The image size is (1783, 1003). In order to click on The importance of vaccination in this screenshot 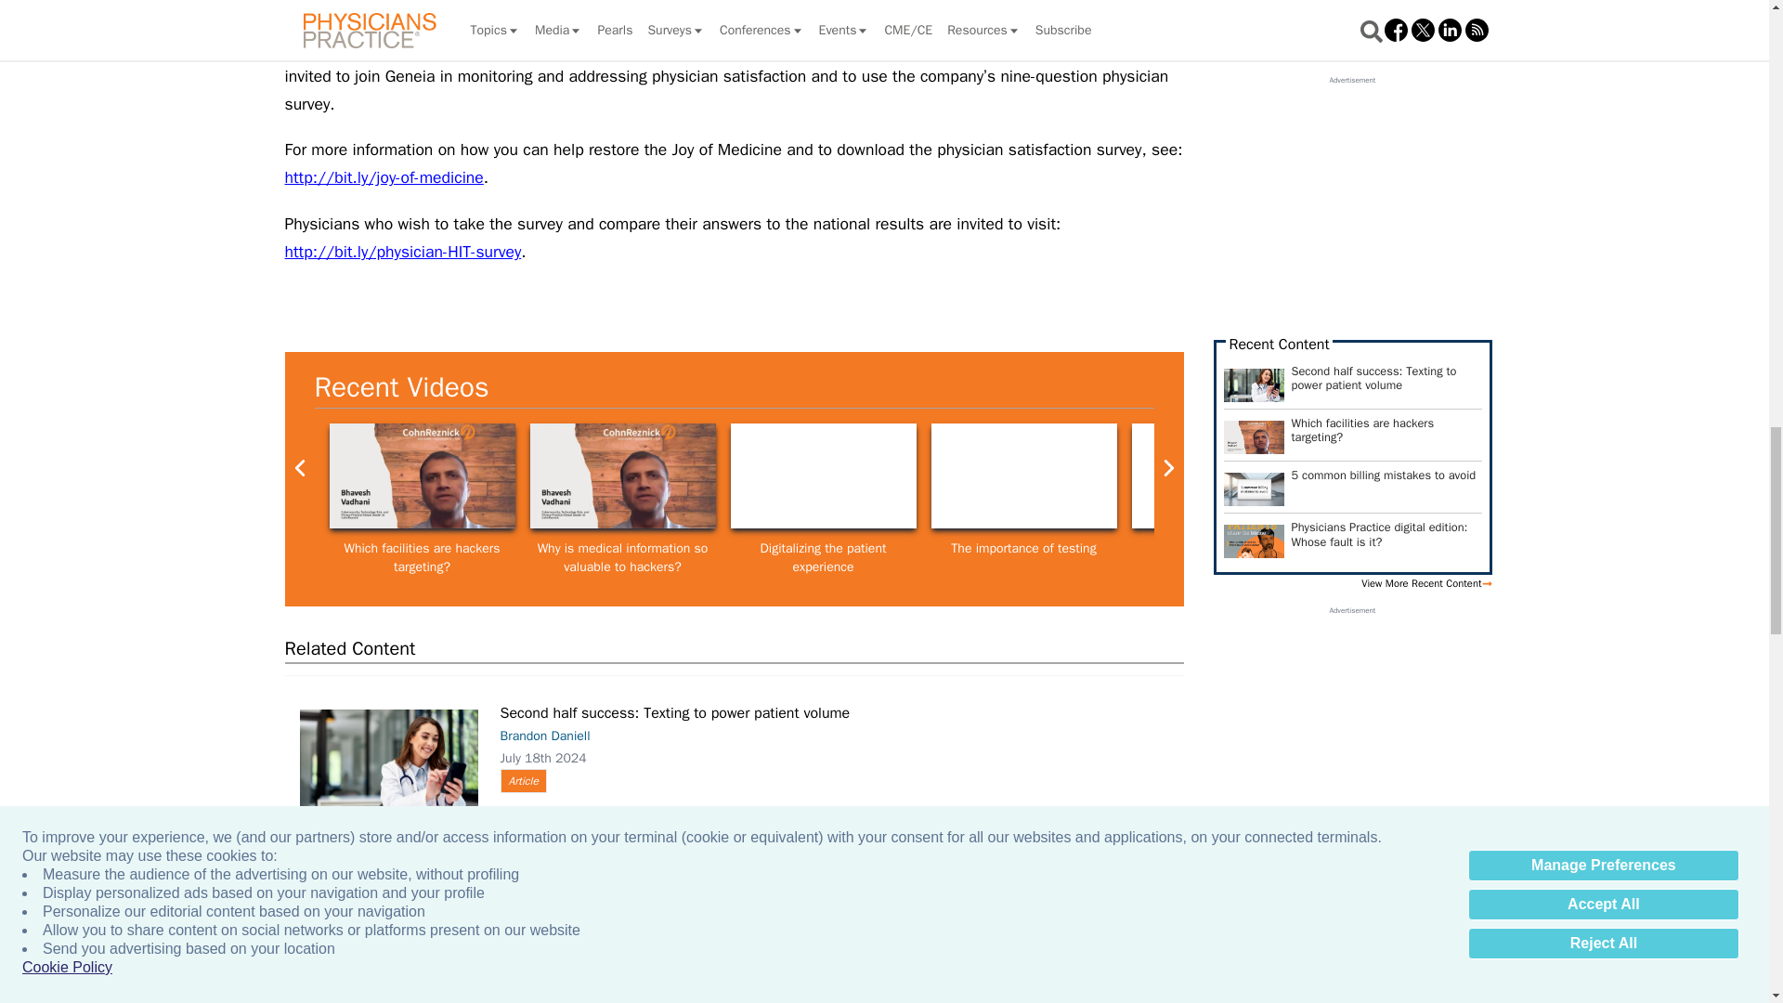, I will do `click(1023, 475)`.